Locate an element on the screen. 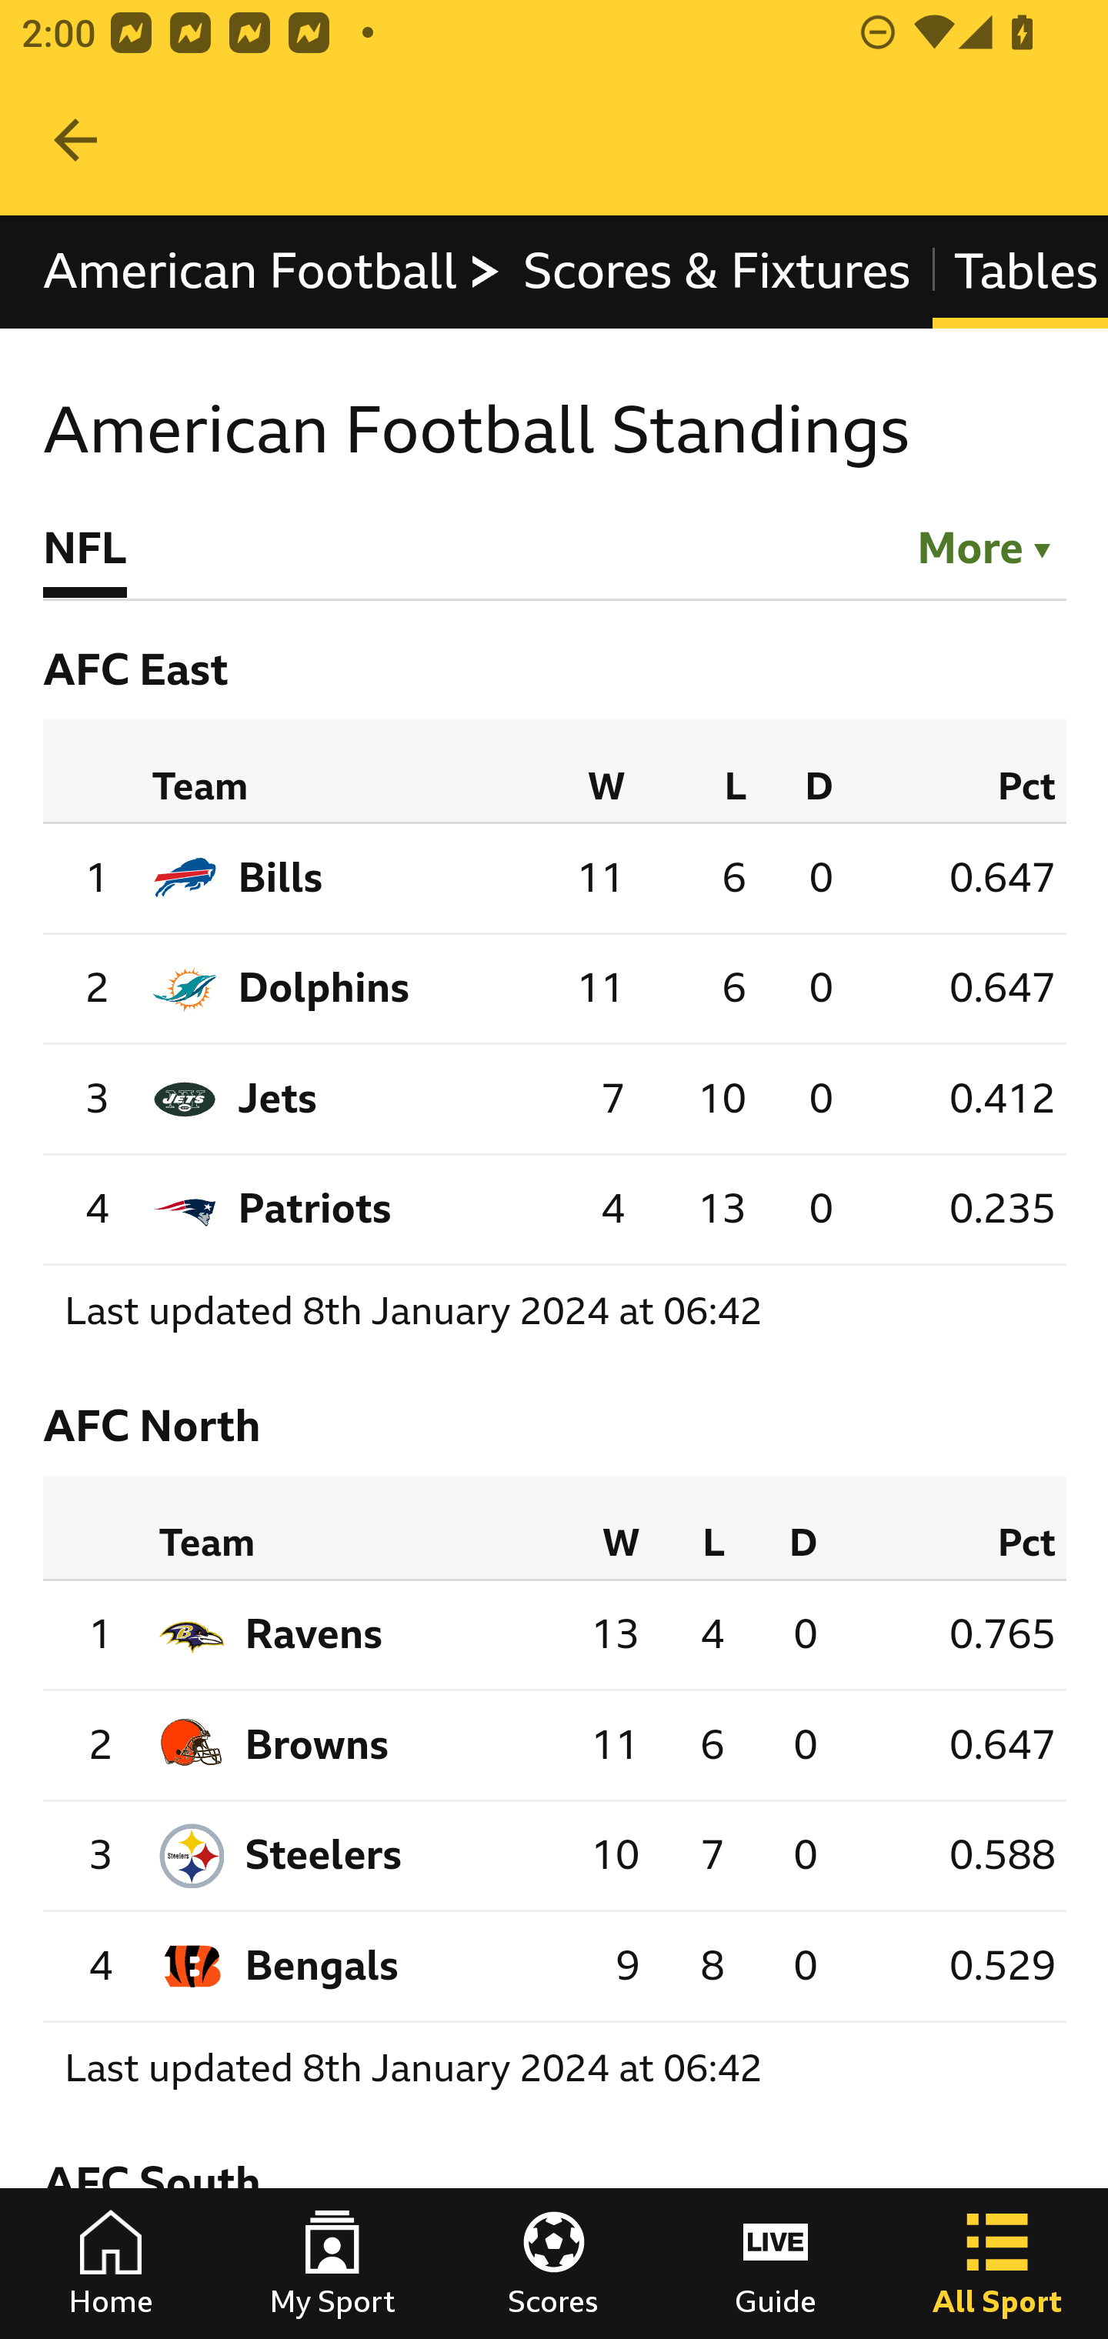 Image resolution: width=1108 pixels, height=2339 pixels. Baltimore Ravens is located at coordinates (313, 1633).